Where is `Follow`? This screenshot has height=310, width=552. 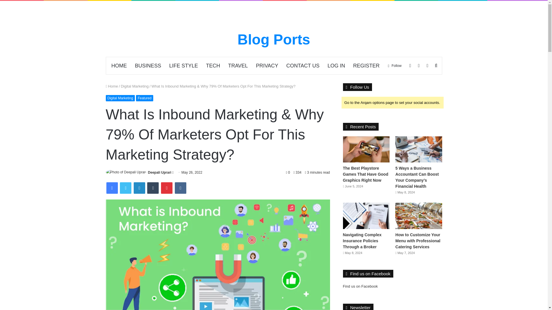 Follow is located at coordinates (394, 65).